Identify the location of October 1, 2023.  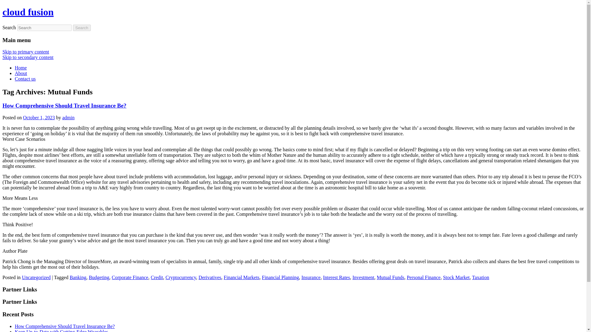
(39, 117).